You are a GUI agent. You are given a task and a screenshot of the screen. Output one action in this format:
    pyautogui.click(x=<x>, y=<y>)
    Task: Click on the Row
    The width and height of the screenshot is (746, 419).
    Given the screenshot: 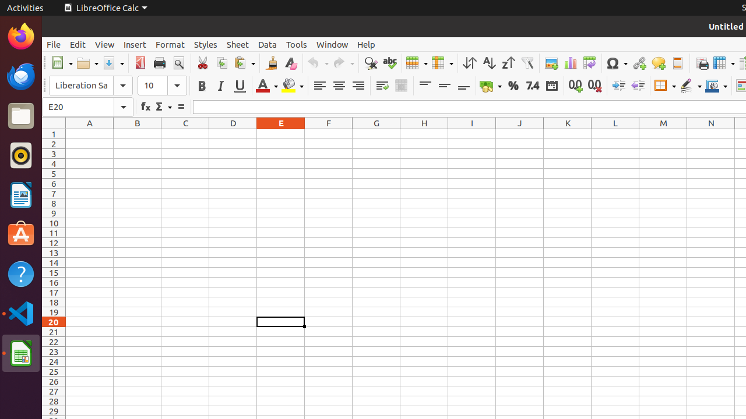 What is the action you would take?
    pyautogui.click(x=417, y=63)
    